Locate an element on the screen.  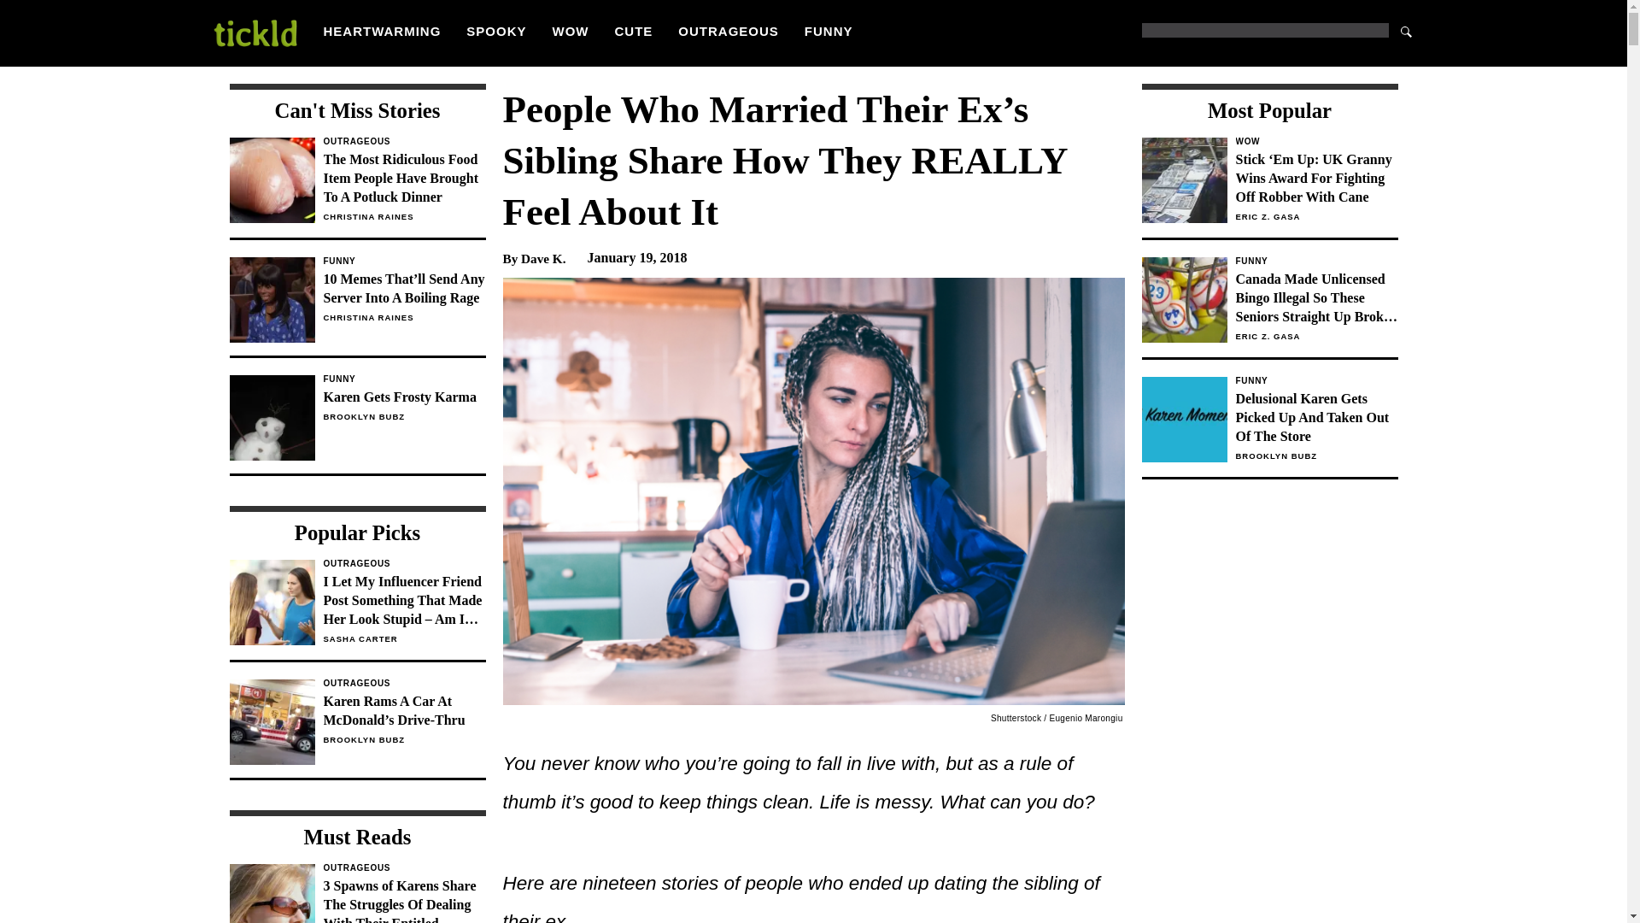
FUNNY is located at coordinates (829, 31).